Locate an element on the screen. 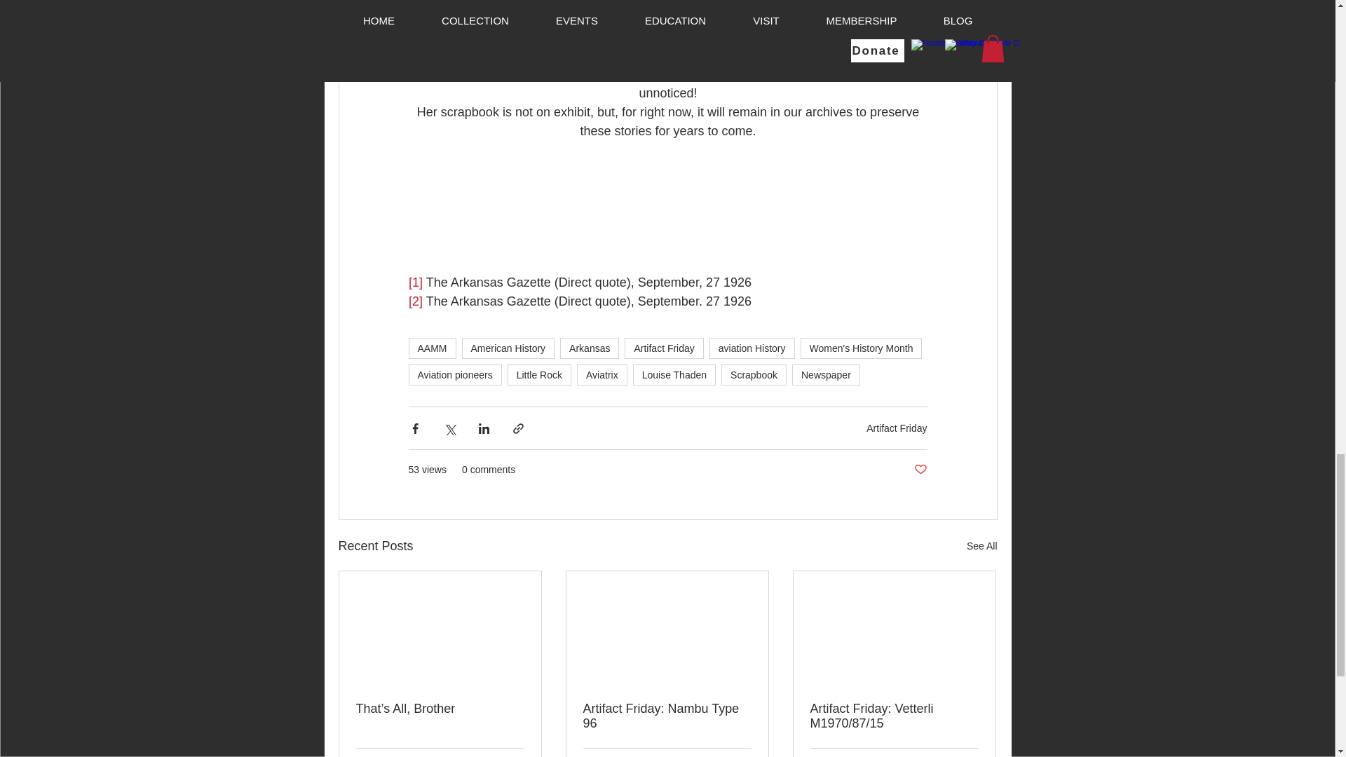 The image size is (1346, 757). Artifact Friday is located at coordinates (663, 348).